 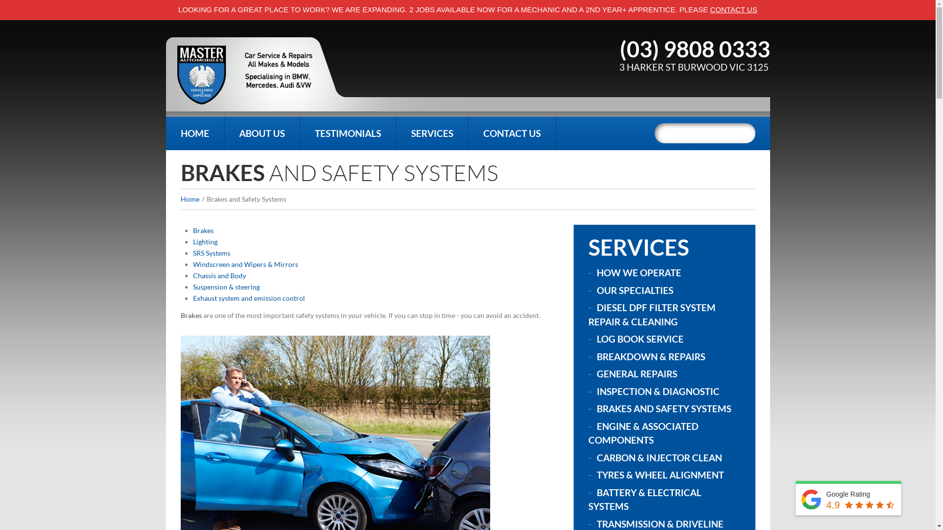 What do you see at coordinates (195, 133) in the screenshot?
I see `HOME` at bounding box center [195, 133].